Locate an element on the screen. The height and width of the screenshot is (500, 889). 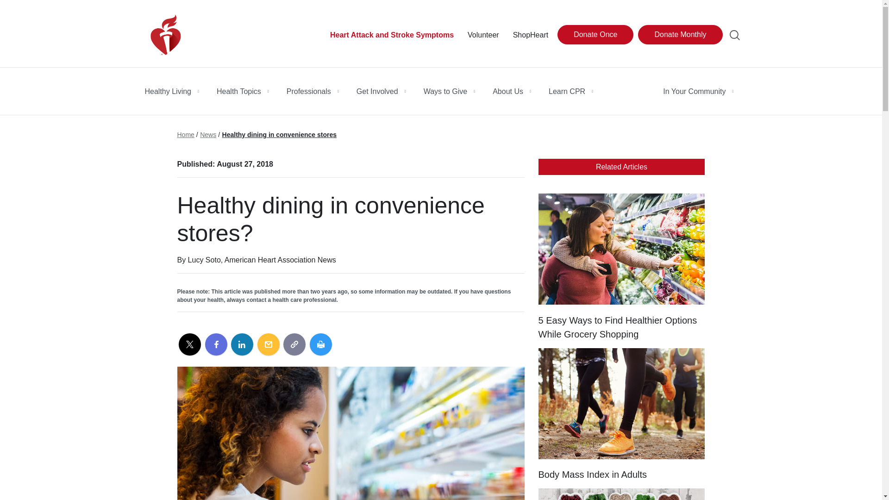
Volunteer is located at coordinates (483, 35).